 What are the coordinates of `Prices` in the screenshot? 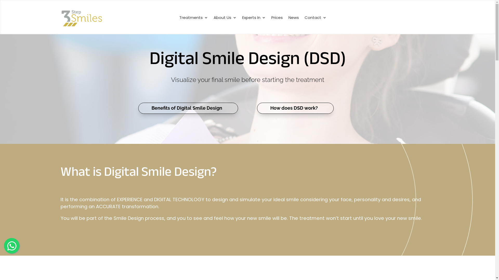 It's located at (277, 19).